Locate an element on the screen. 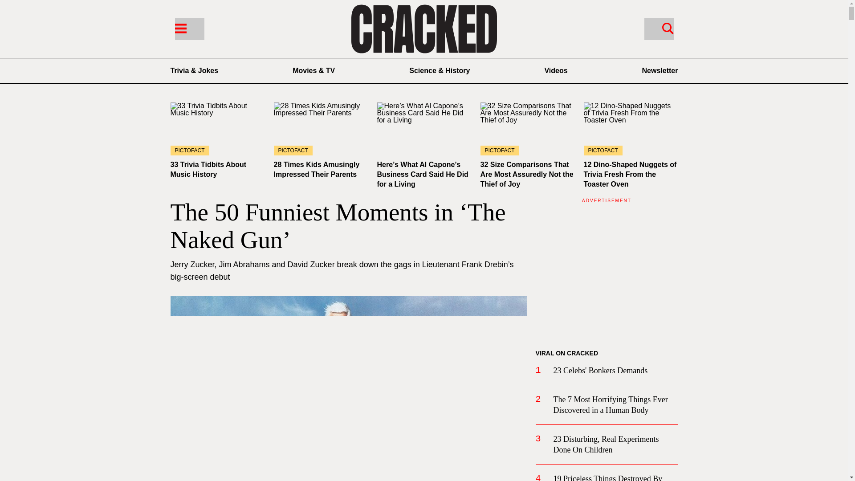 The height and width of the screenshot is (481, 855). PICTOFACT is located at coordinates (217, 129).